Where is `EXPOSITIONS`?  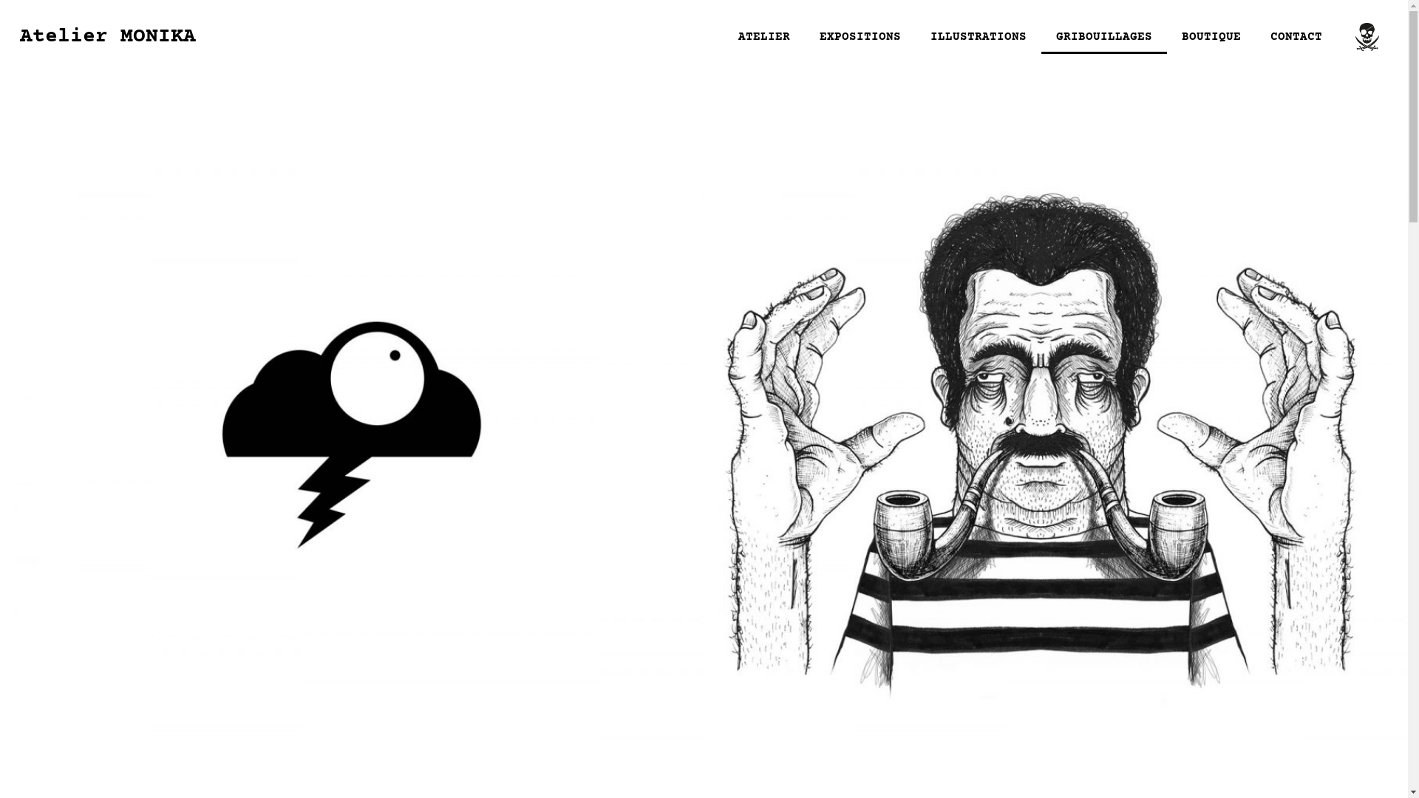 EXPOSITIONS is located at coordinates (860, 37).